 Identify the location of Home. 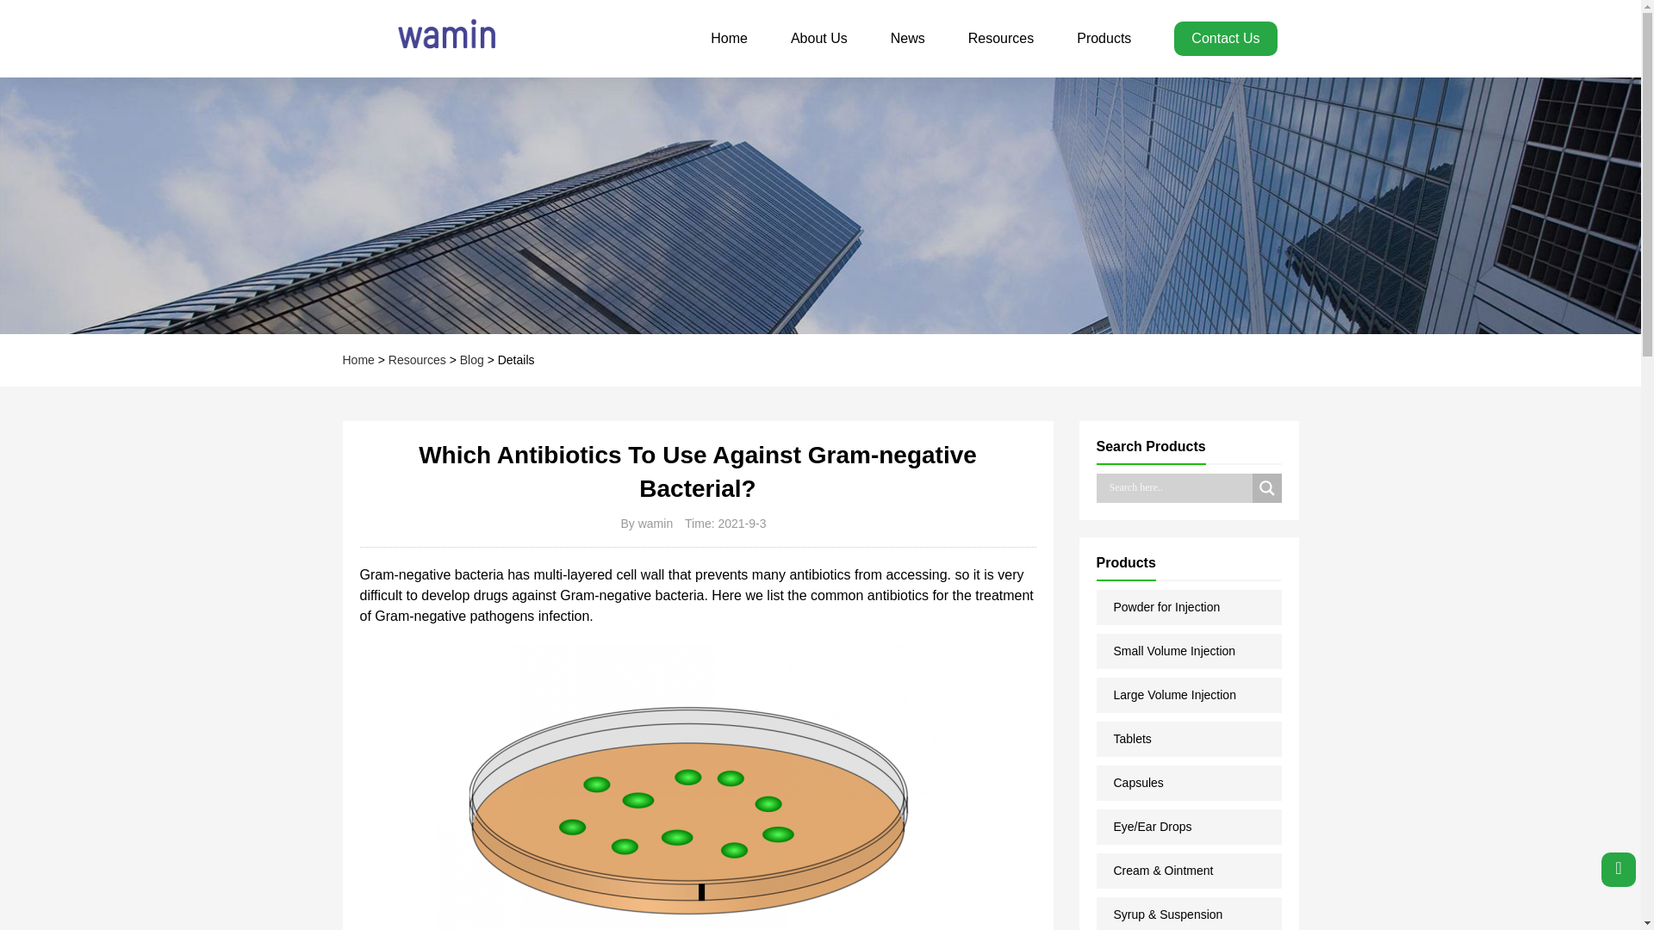
(729, 38).